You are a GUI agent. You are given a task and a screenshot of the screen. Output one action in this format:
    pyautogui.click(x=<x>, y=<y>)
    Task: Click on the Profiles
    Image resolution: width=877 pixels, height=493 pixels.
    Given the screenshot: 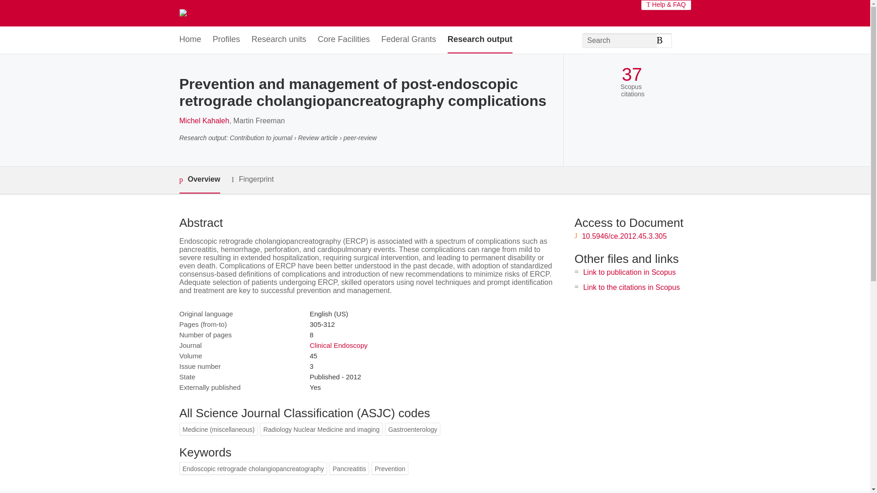 What is the action you would take?
    pyautogui.click(x=227, y=40)
    